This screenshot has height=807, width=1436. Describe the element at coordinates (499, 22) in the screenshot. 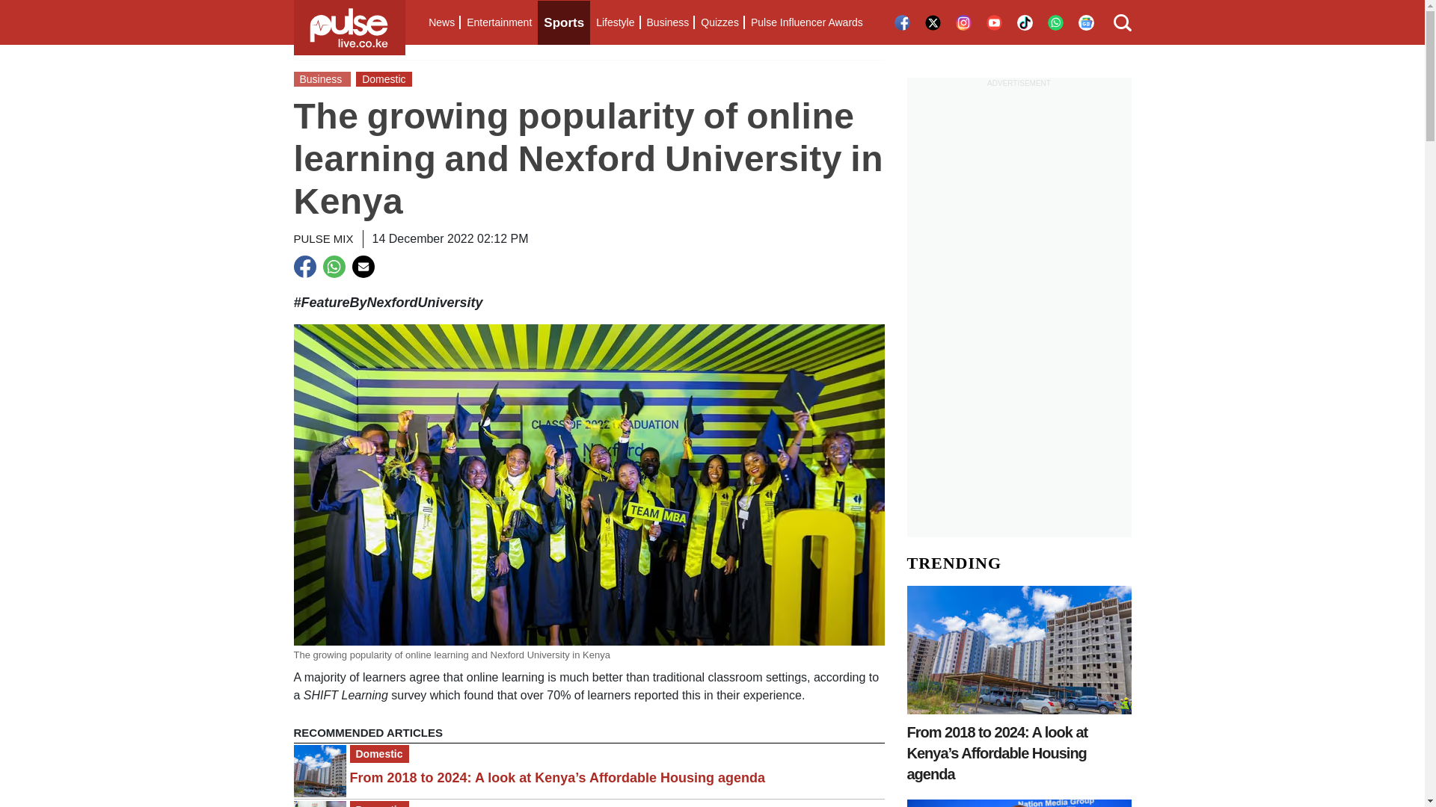

I see `Entertainment` at that location.